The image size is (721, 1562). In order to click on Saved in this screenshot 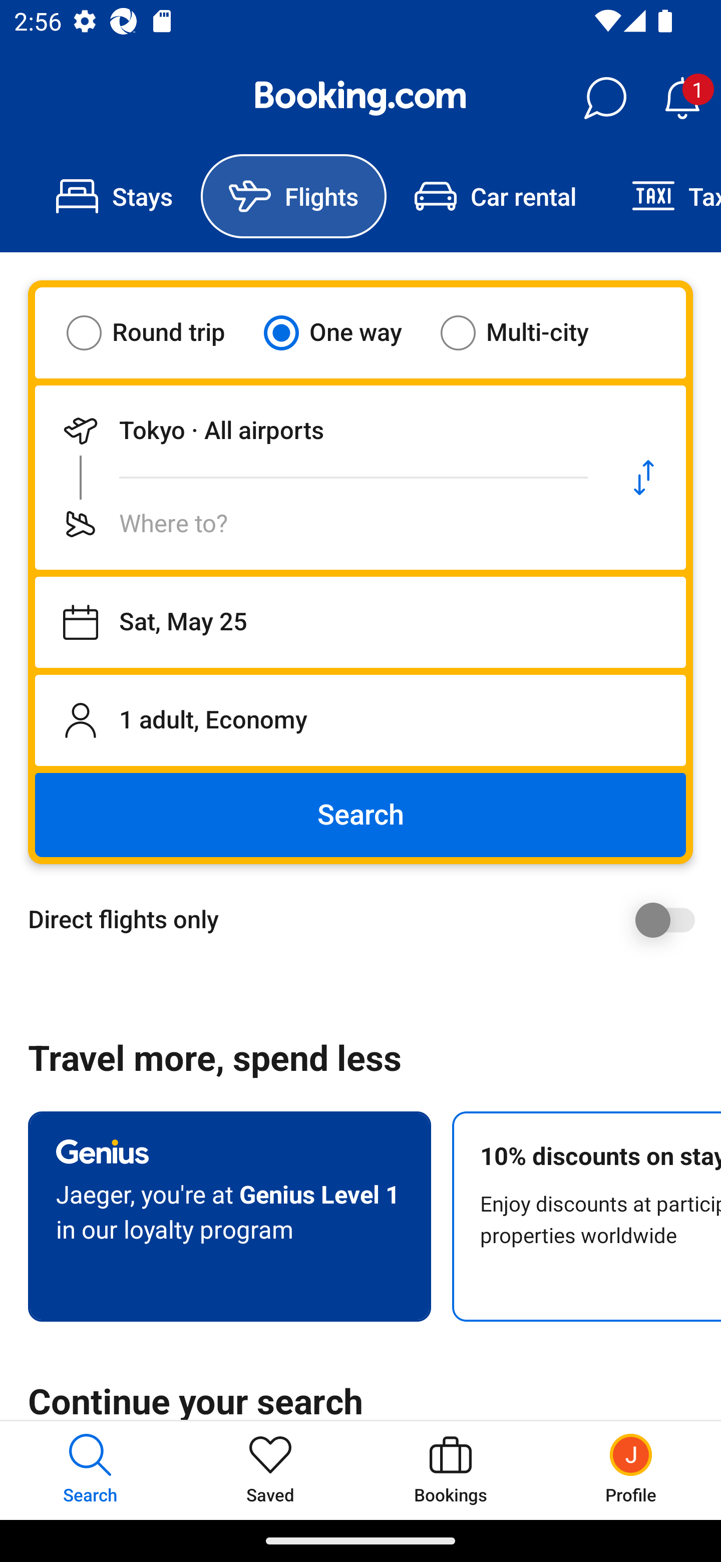, I will do `click(270, 1470)`.